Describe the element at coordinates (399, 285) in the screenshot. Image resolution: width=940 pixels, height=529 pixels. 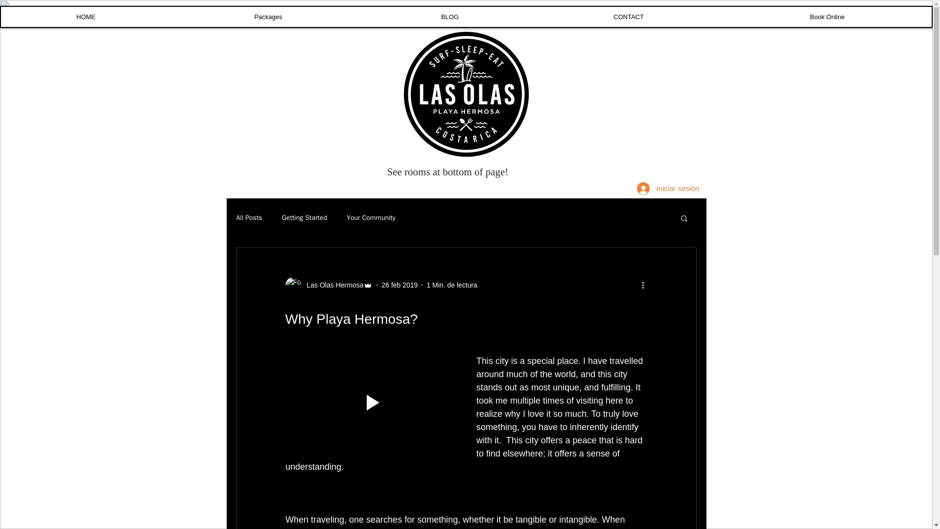
I see `26 feb 2019` at that location.